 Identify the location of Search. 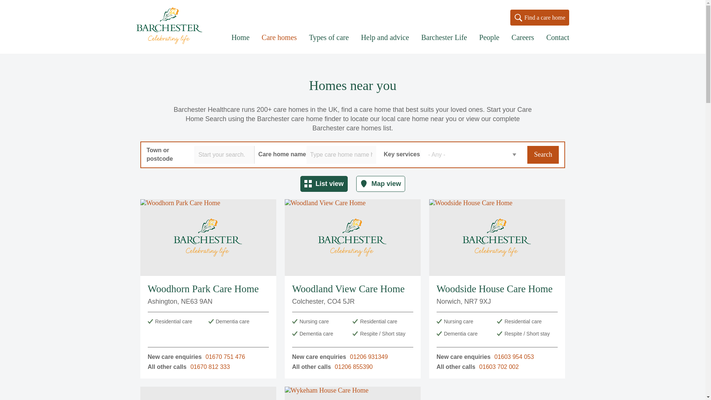
(543, 155).